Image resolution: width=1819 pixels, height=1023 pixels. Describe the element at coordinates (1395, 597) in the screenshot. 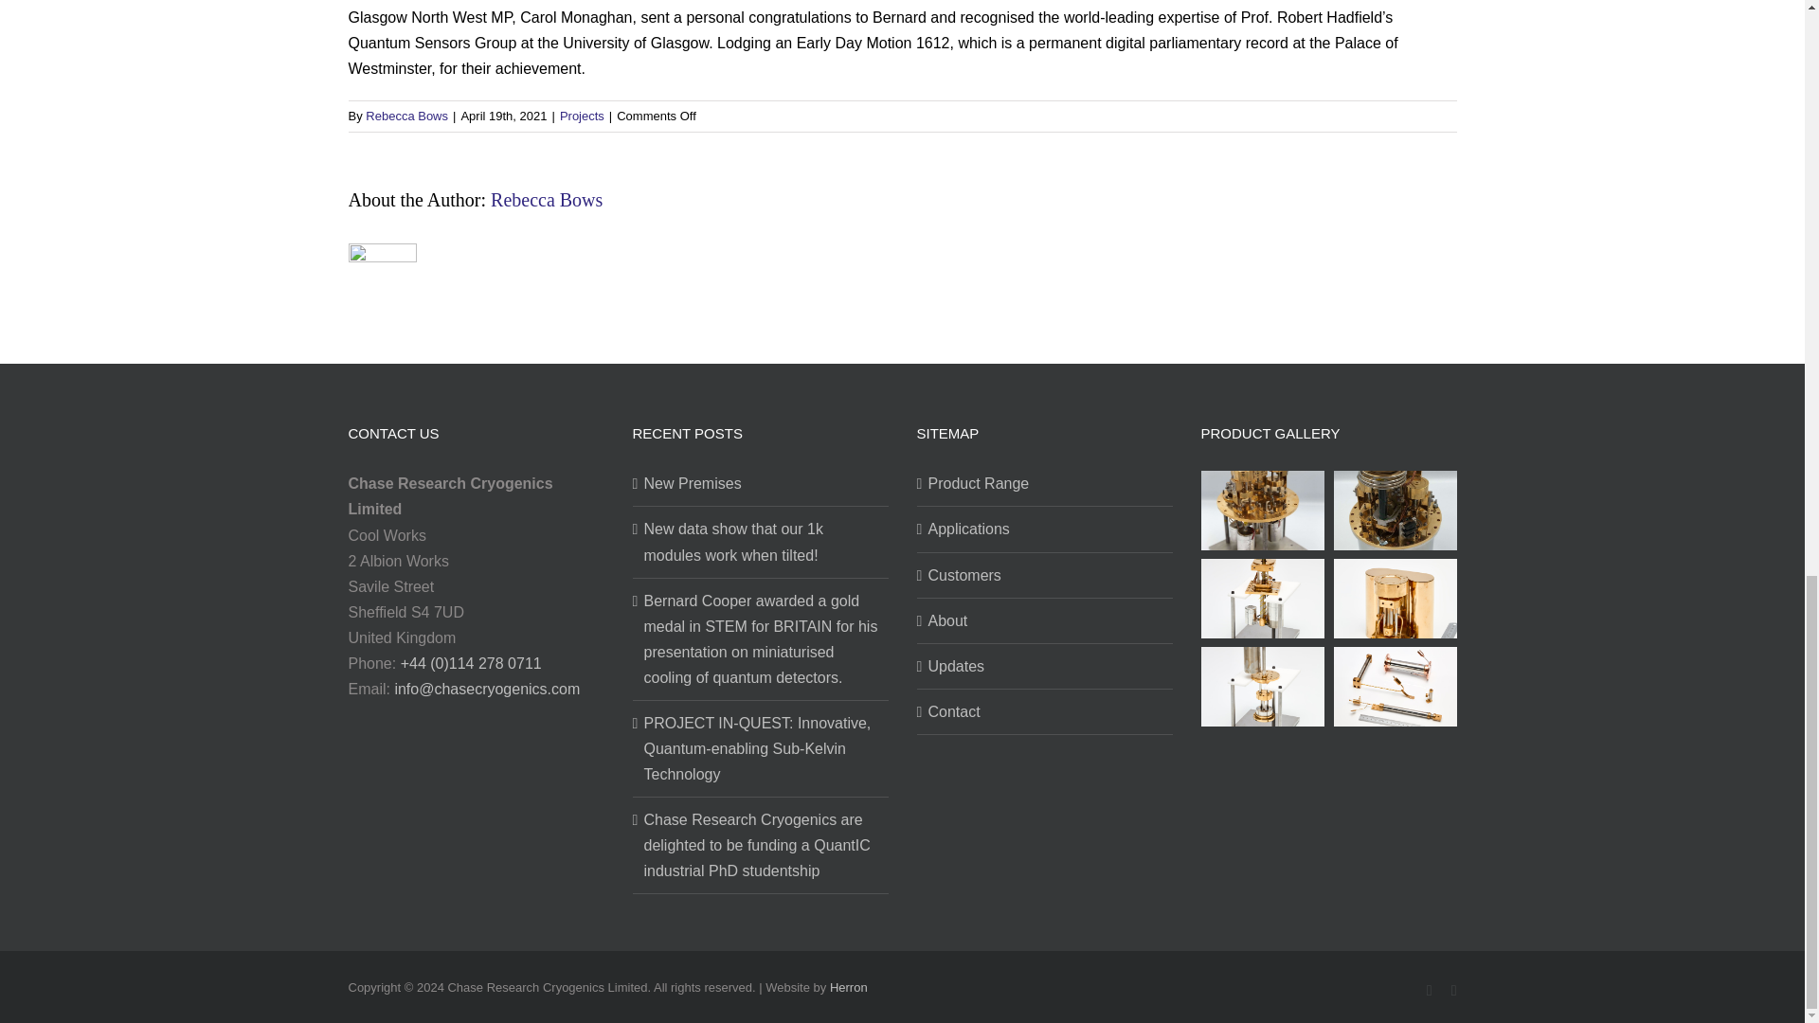

I see `Folded GL7` at that location.